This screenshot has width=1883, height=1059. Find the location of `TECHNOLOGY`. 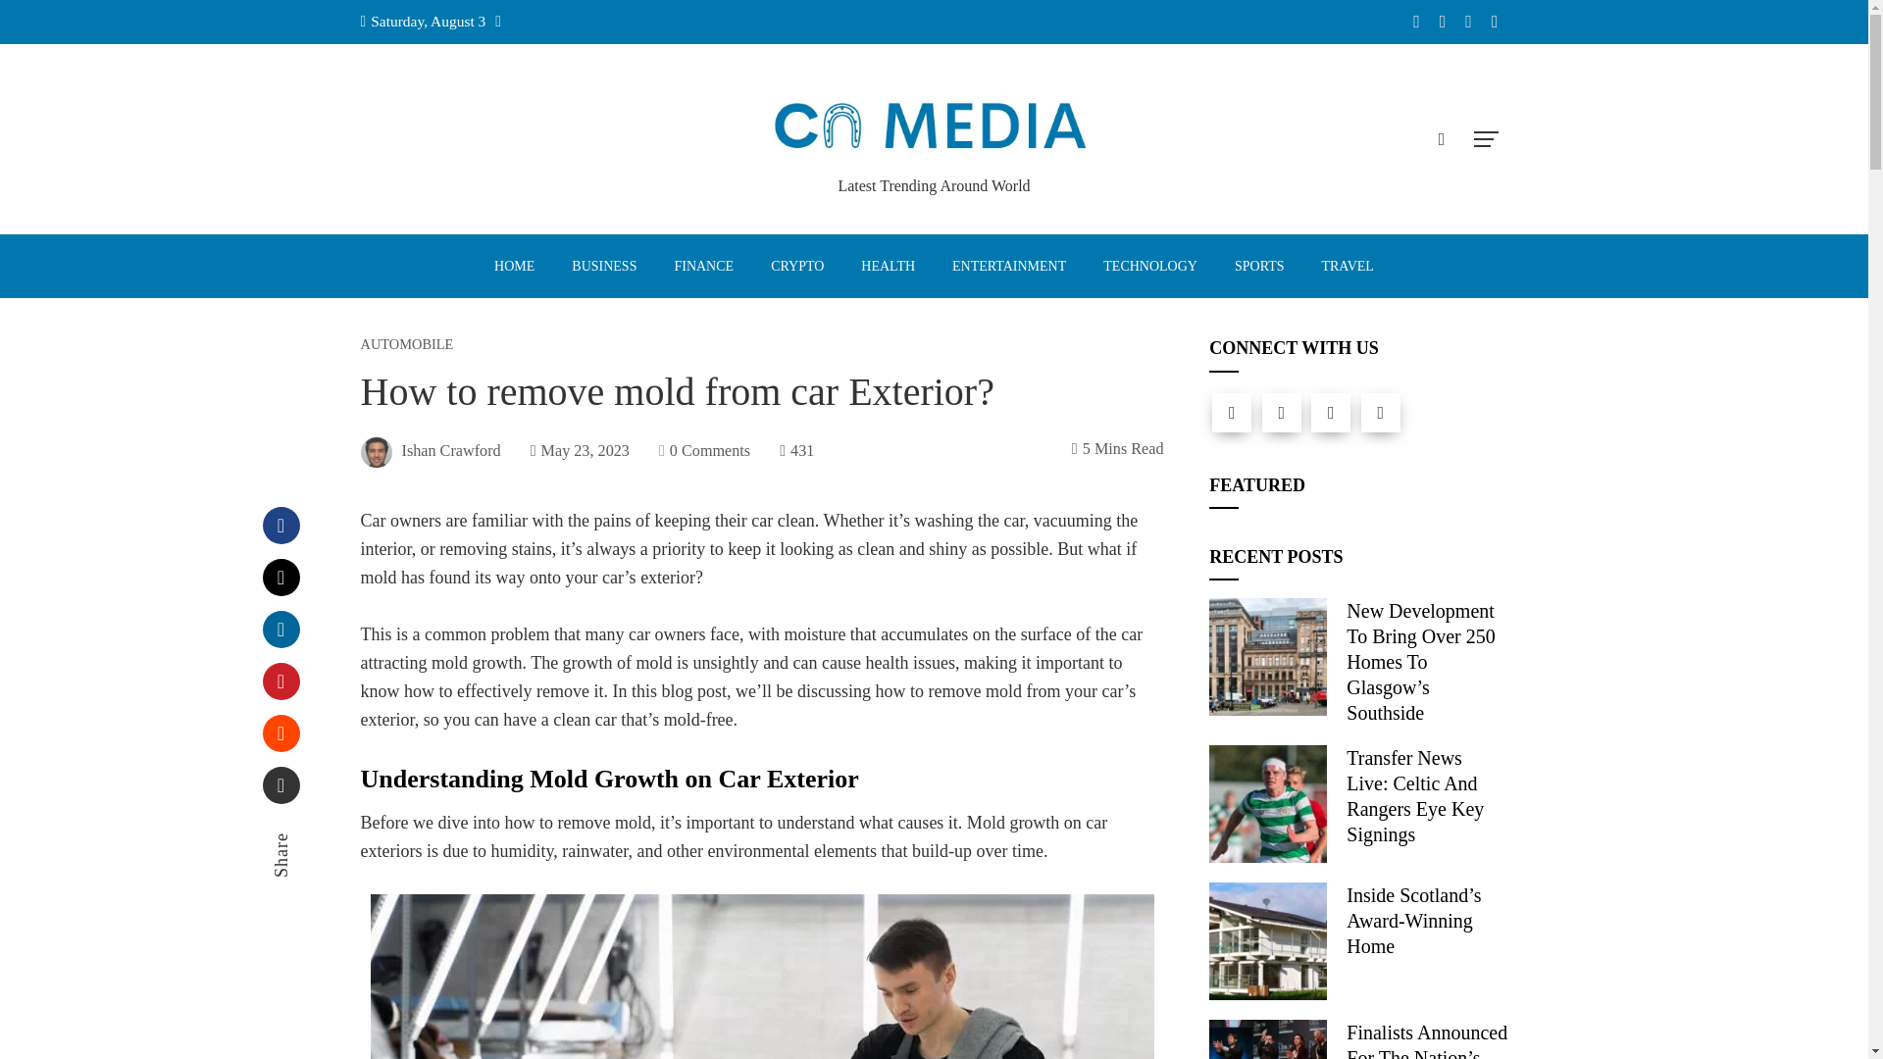

TECHNOLOGY is located at coordinates (1149, 266).